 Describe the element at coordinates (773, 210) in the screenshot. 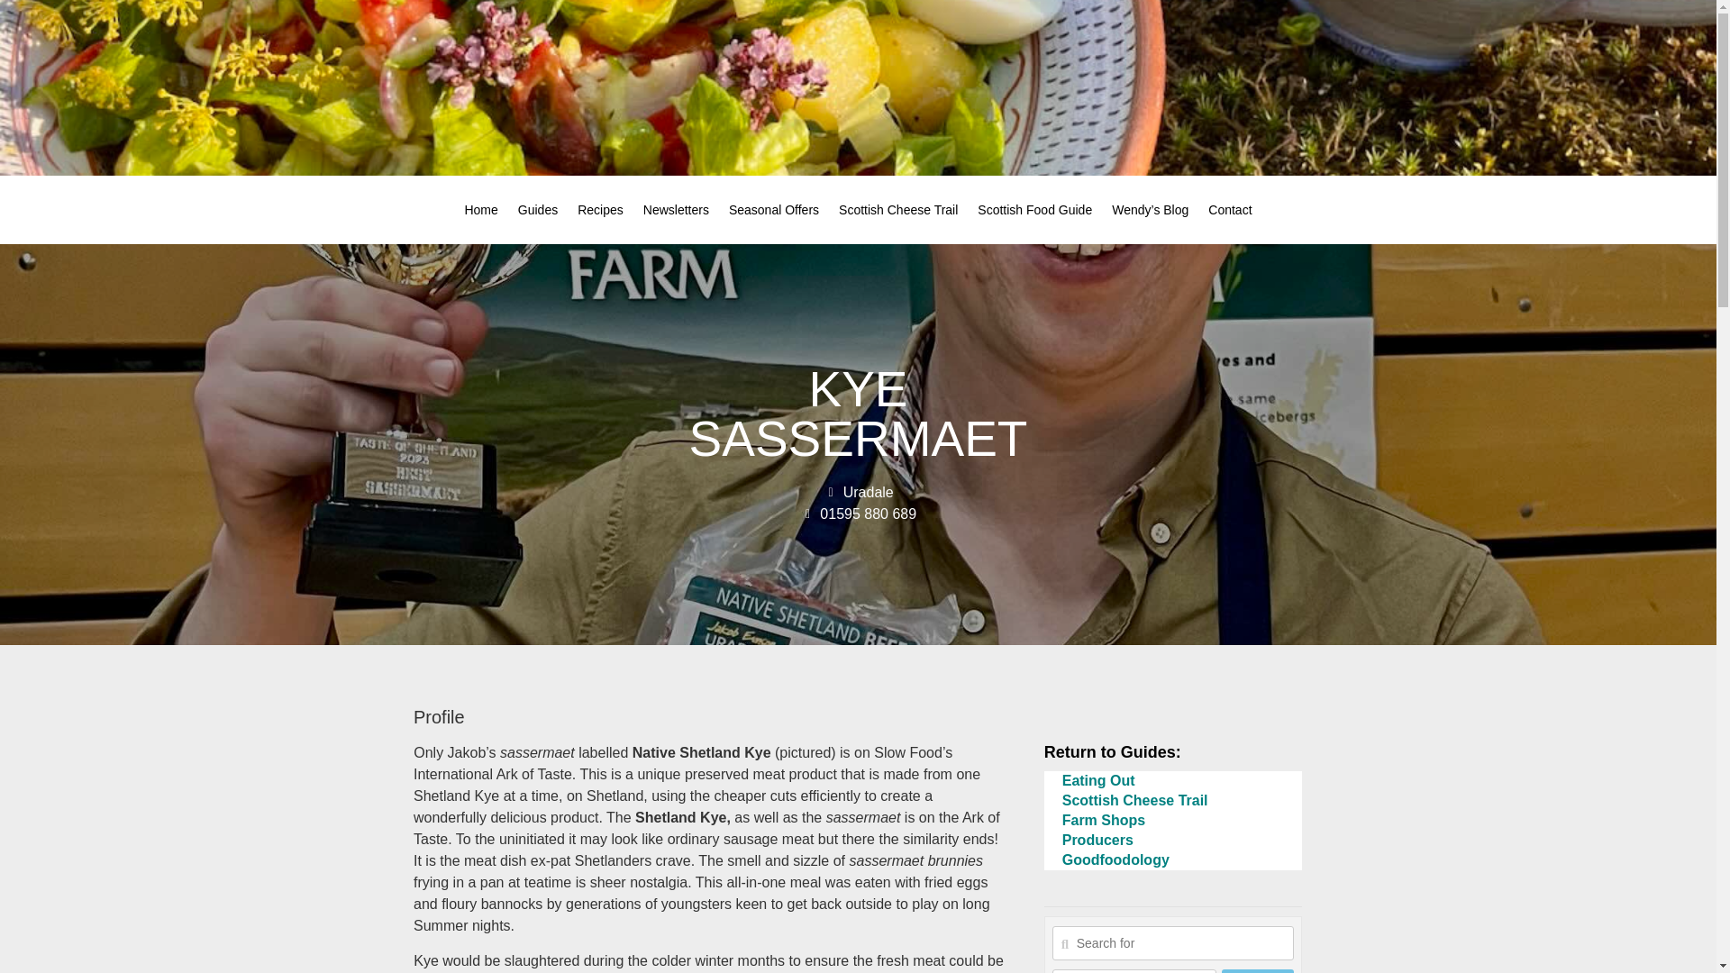

I see `Seasonal Offers` at that location.